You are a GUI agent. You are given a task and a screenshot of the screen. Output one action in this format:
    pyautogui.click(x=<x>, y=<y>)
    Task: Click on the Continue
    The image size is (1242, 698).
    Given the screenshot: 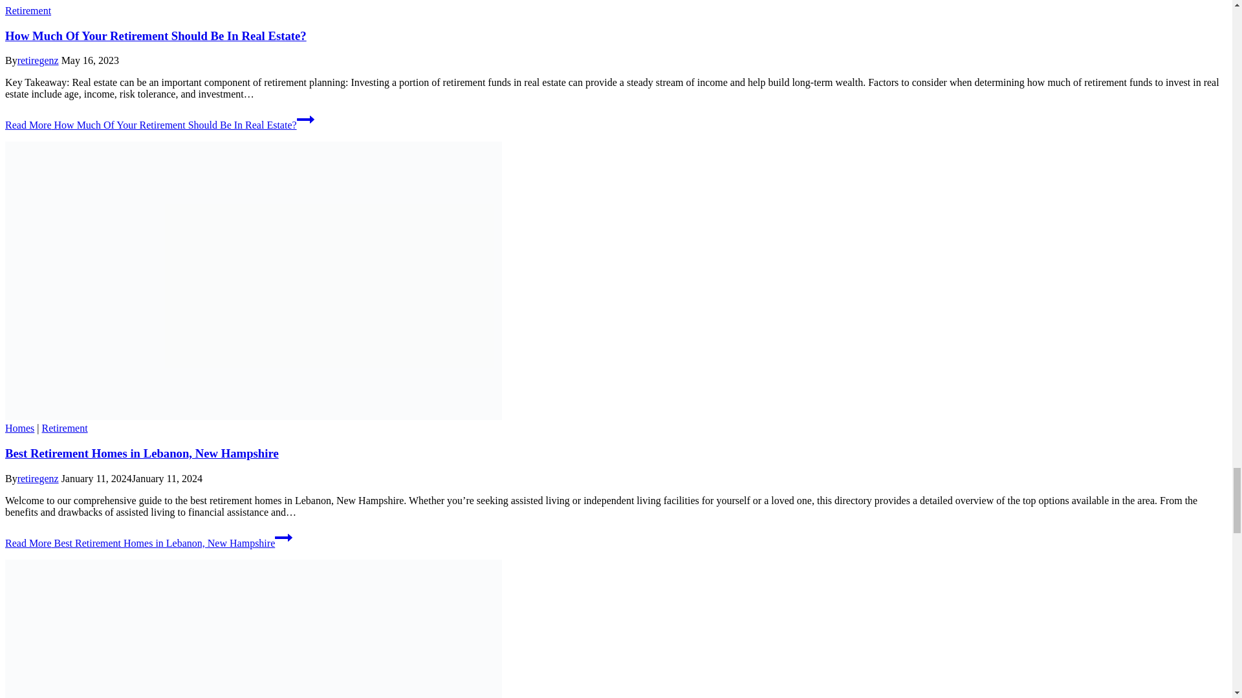 What is the action you would take?
    pyautogui.click(x=283, y=537)
    